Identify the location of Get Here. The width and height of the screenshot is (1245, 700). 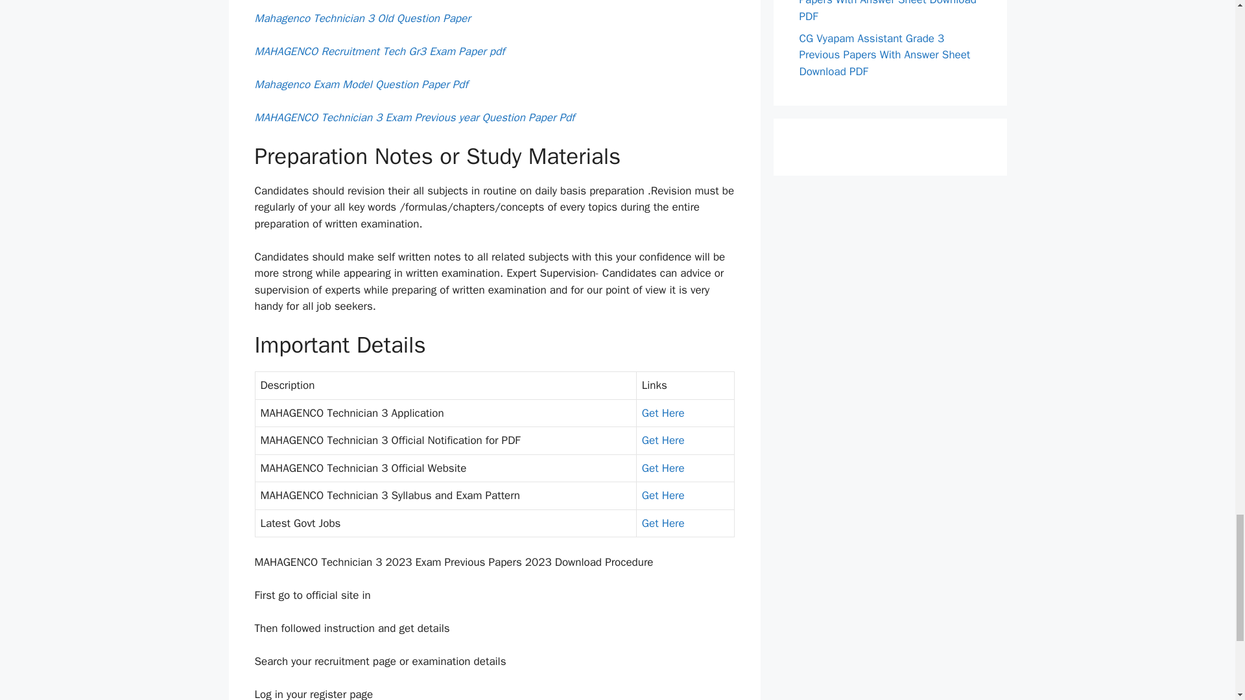
(663, 440).